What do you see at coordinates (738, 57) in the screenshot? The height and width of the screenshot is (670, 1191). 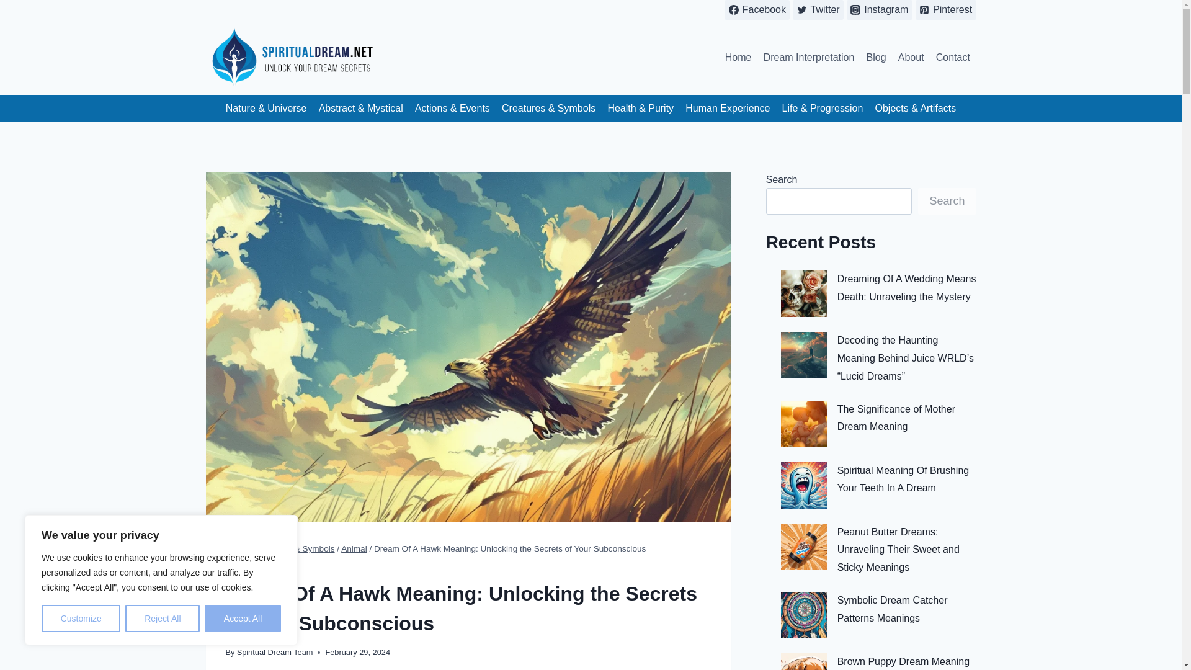 I see `Home` at bounding box center [738, 57].